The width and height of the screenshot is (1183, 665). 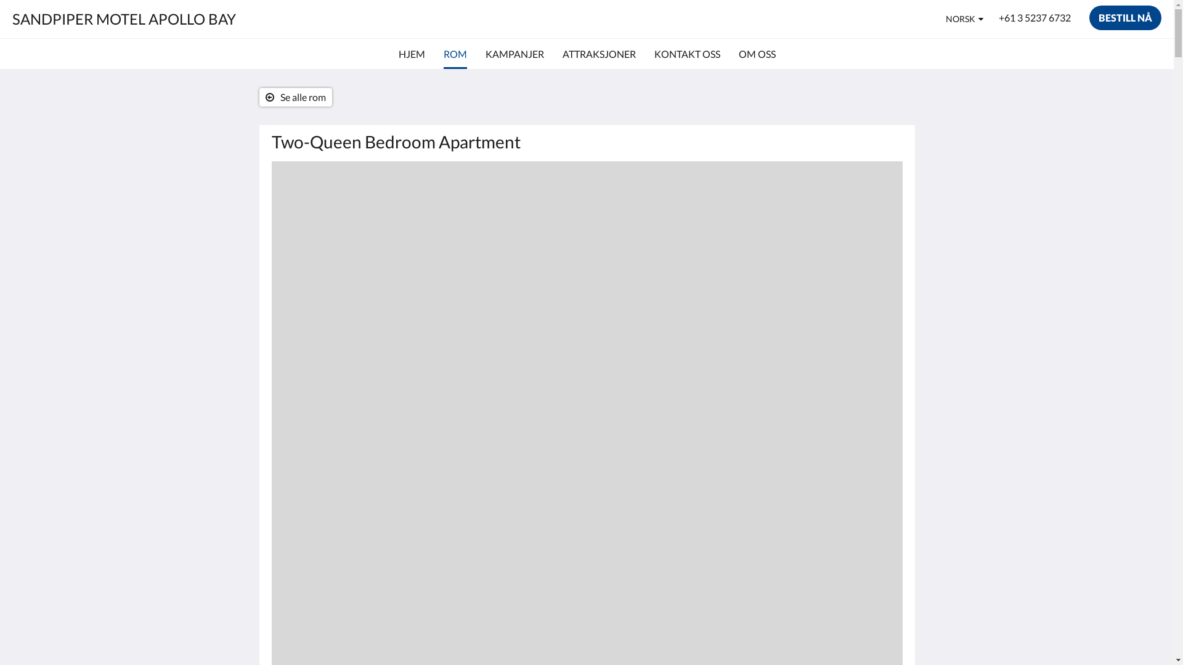 I want to click on KAMPANJER, so click(x=515, y=54).